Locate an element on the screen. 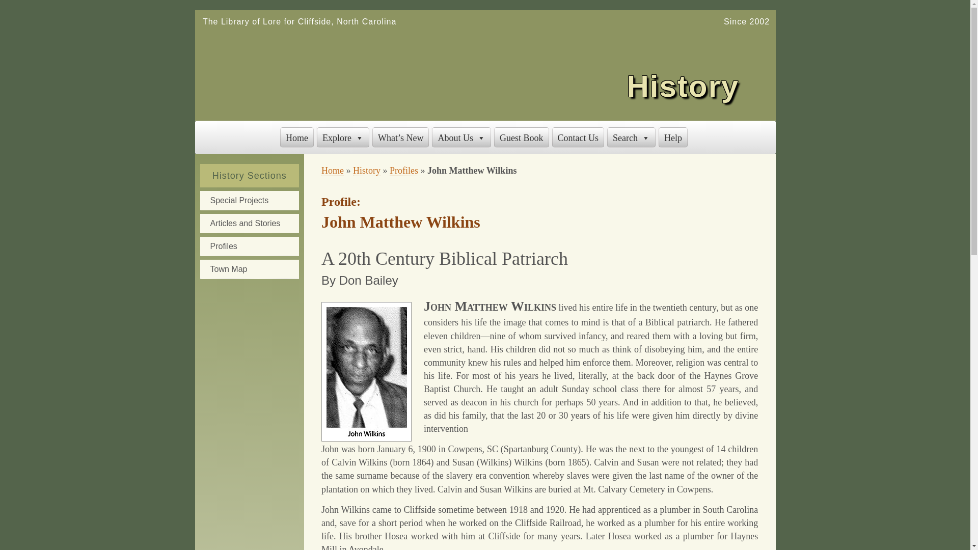 This screenshot has width=978, height=550. Special Projects is located at coordinates (249, 200).